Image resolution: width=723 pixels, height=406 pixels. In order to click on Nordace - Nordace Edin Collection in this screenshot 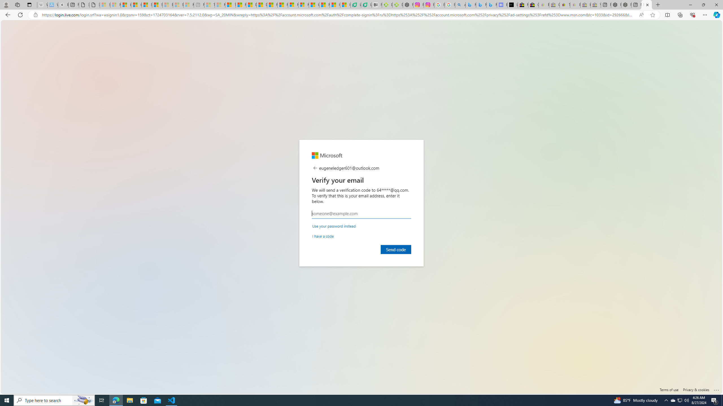, I will do `click(408, 5)`.